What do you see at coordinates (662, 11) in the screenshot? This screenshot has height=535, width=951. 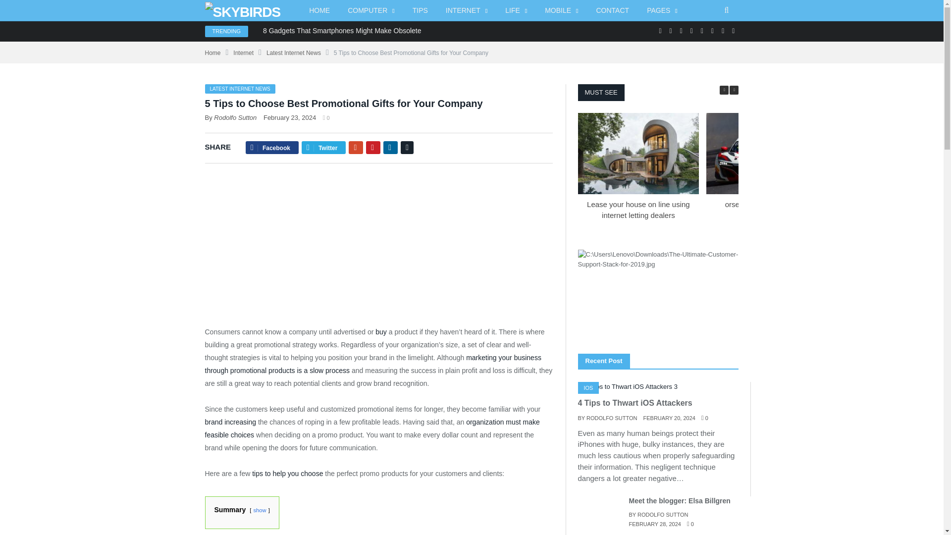 I see `PAGES` at bounding box center [662, 11].